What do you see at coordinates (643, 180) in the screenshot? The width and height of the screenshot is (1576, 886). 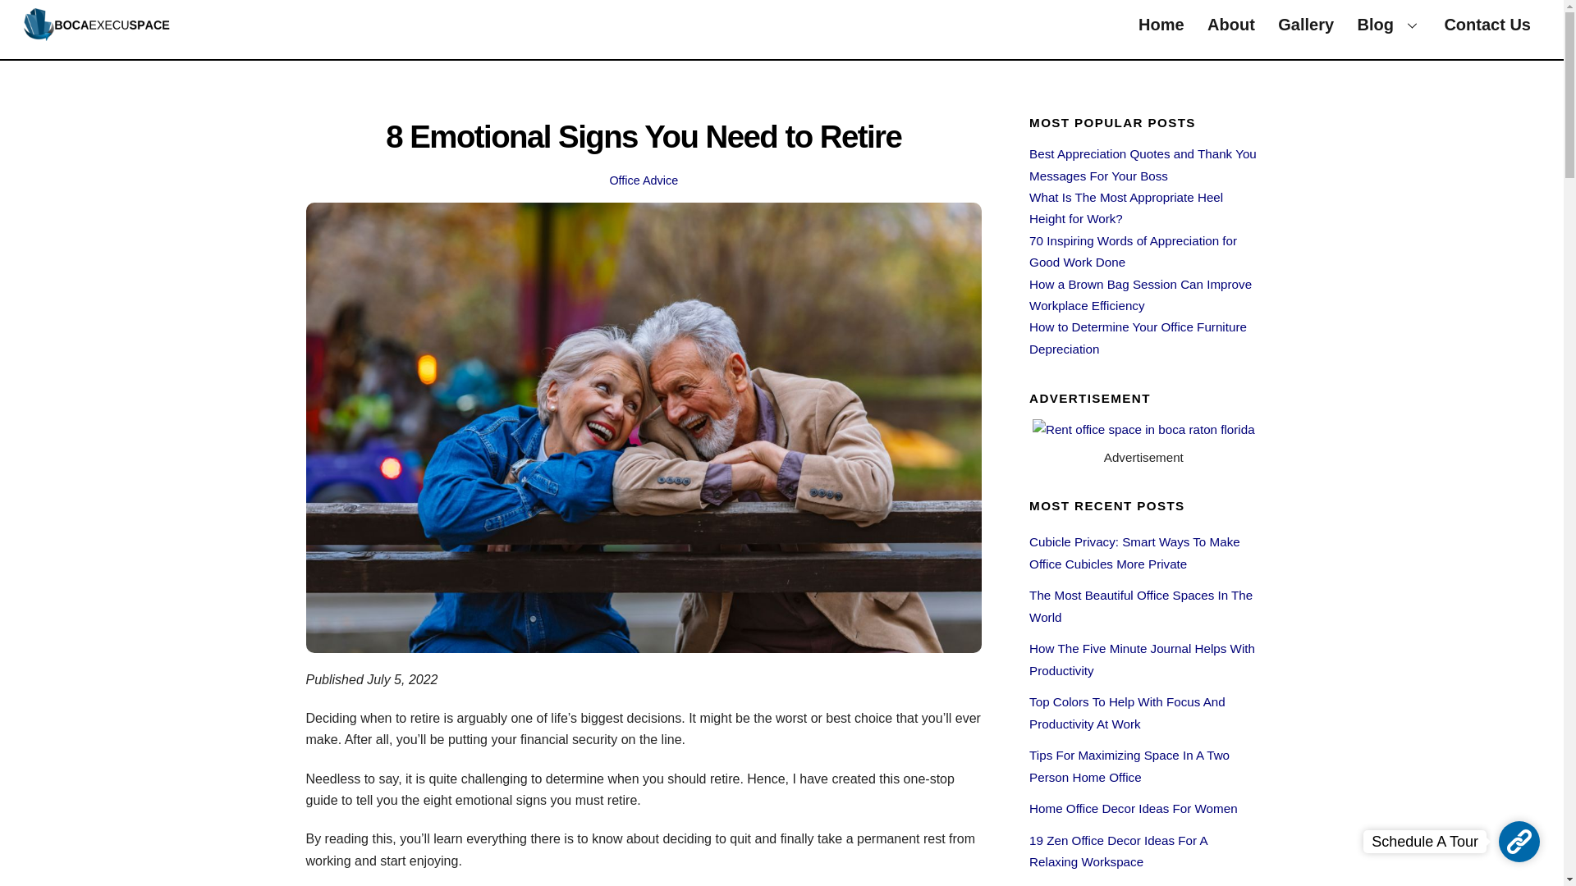 I see `Office Advice` at bounding box center [643, 180].